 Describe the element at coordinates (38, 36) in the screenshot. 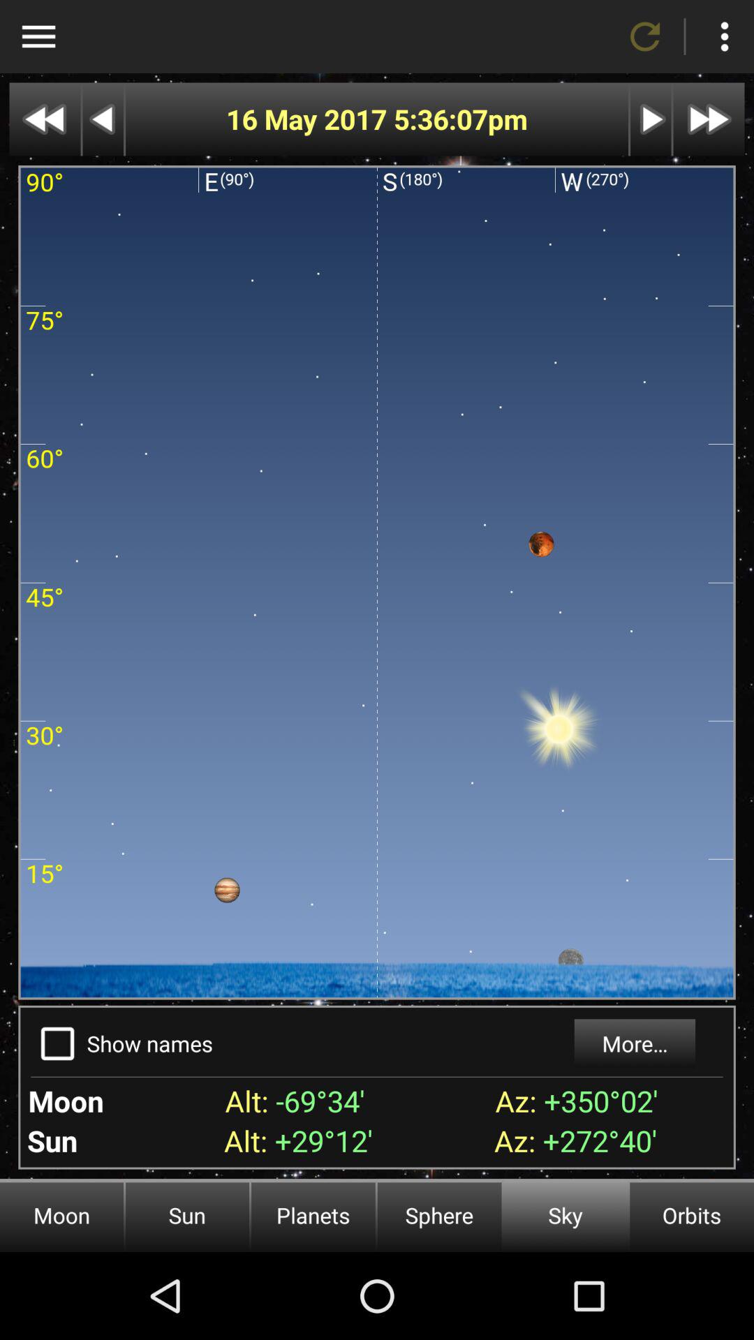

I see `toggle menu curtain` at that location.